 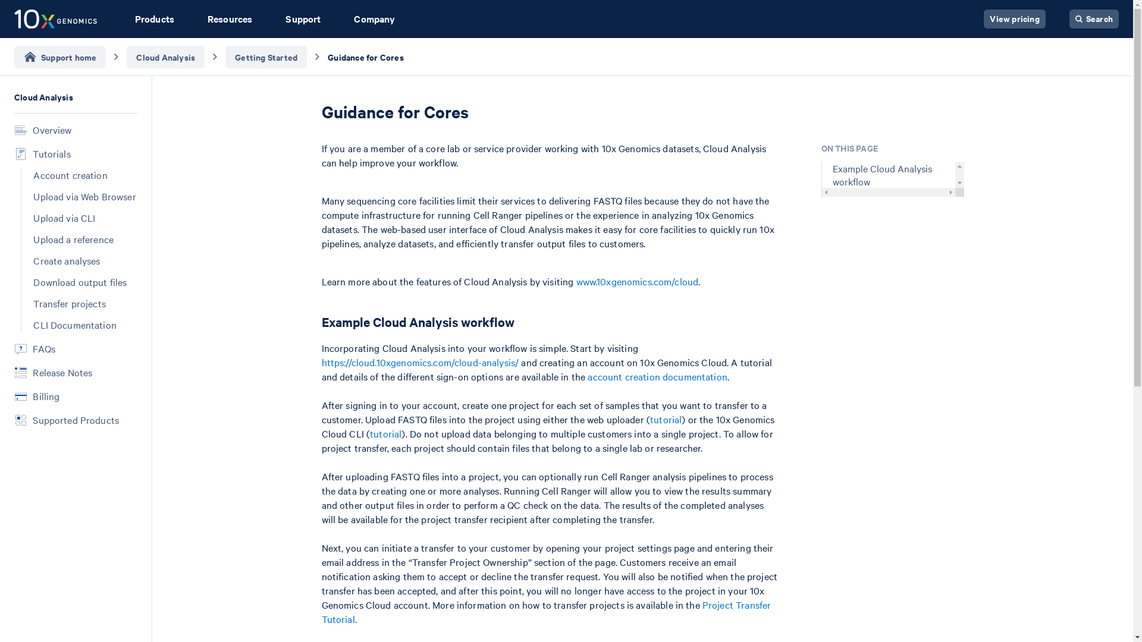 I want to click on View pricing, so click(x=1014, y=19).